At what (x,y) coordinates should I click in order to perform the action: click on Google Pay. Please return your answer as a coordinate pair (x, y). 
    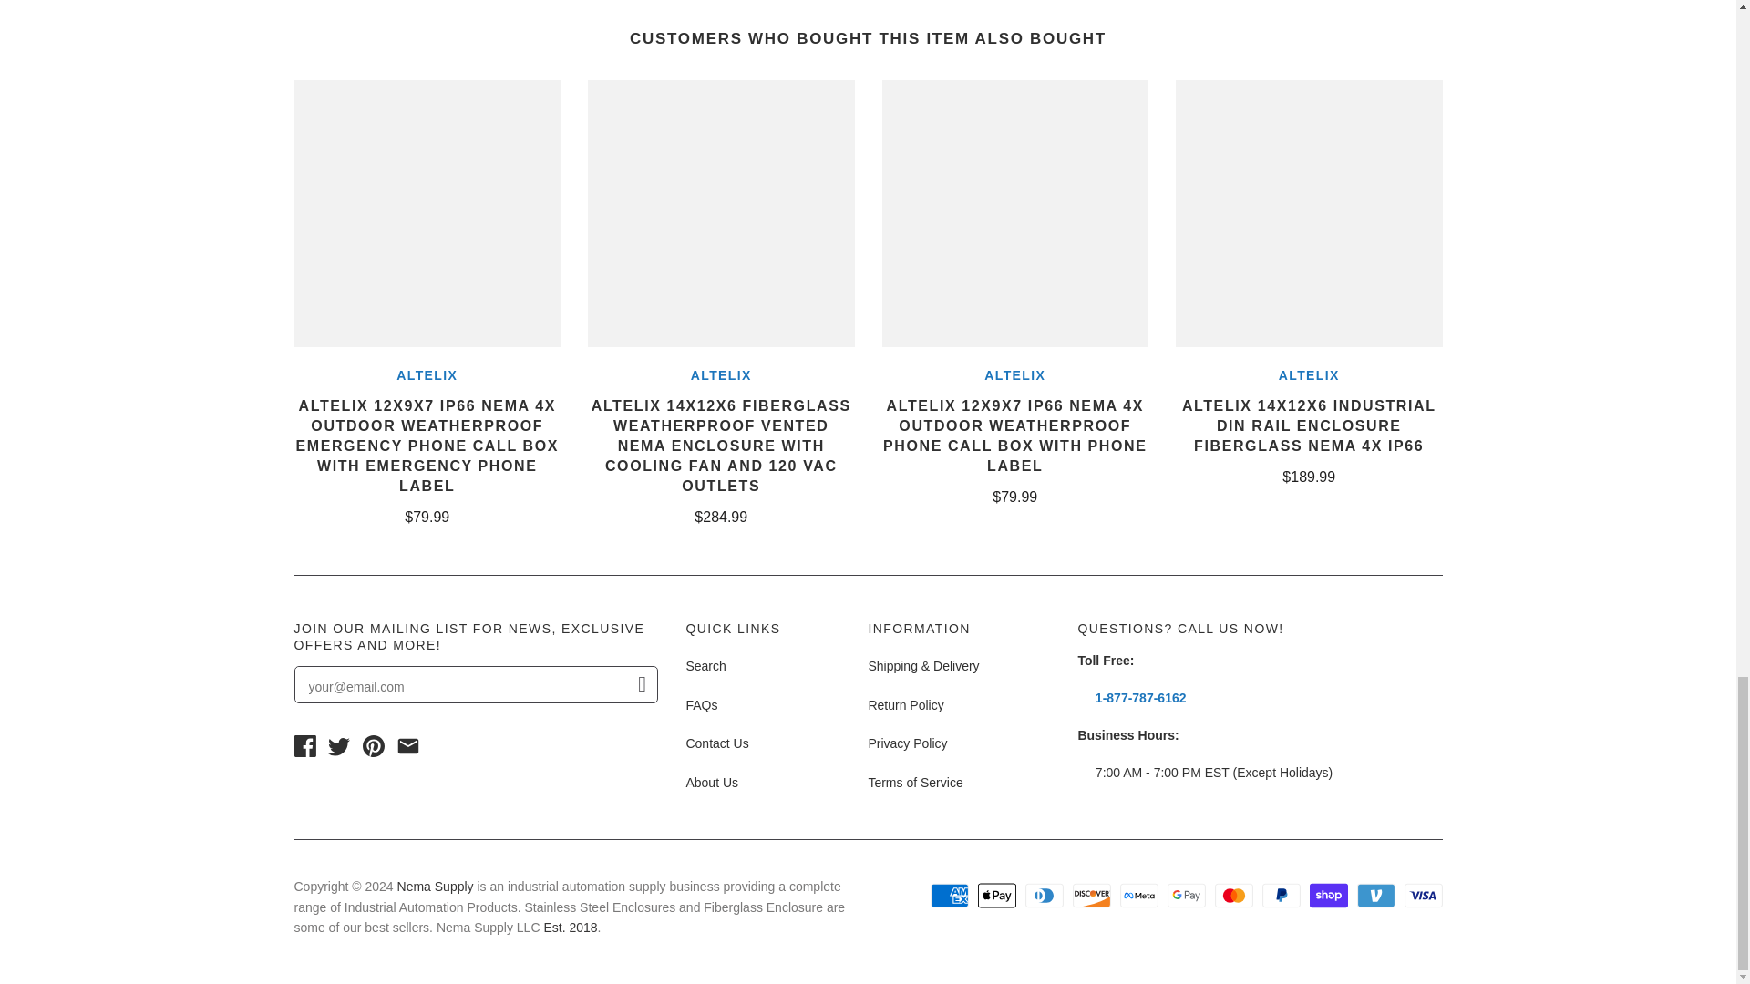
    Looking at the image, I should click on (1186, 896).